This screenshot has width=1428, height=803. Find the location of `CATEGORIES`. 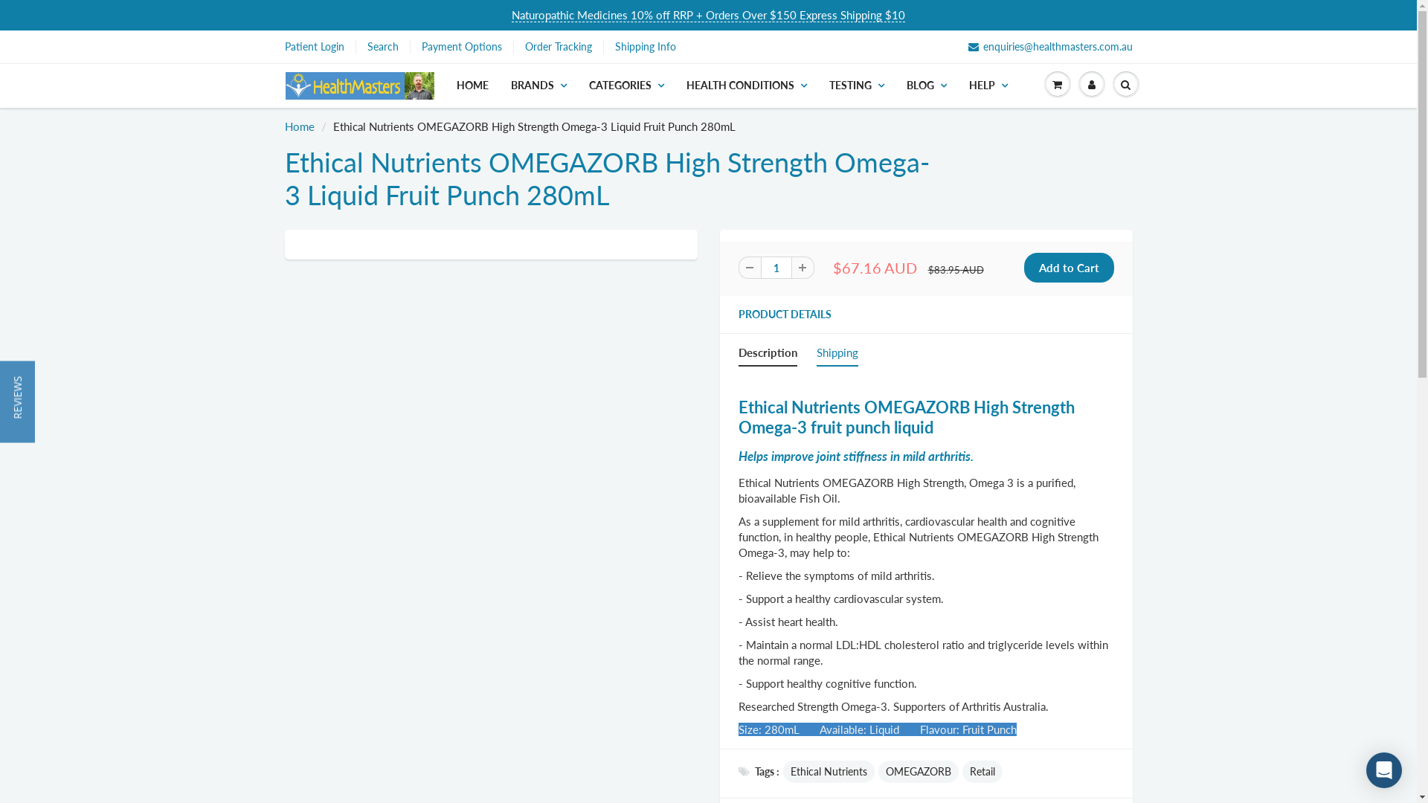

CATEGORIES is located at coordinates (626, 86).